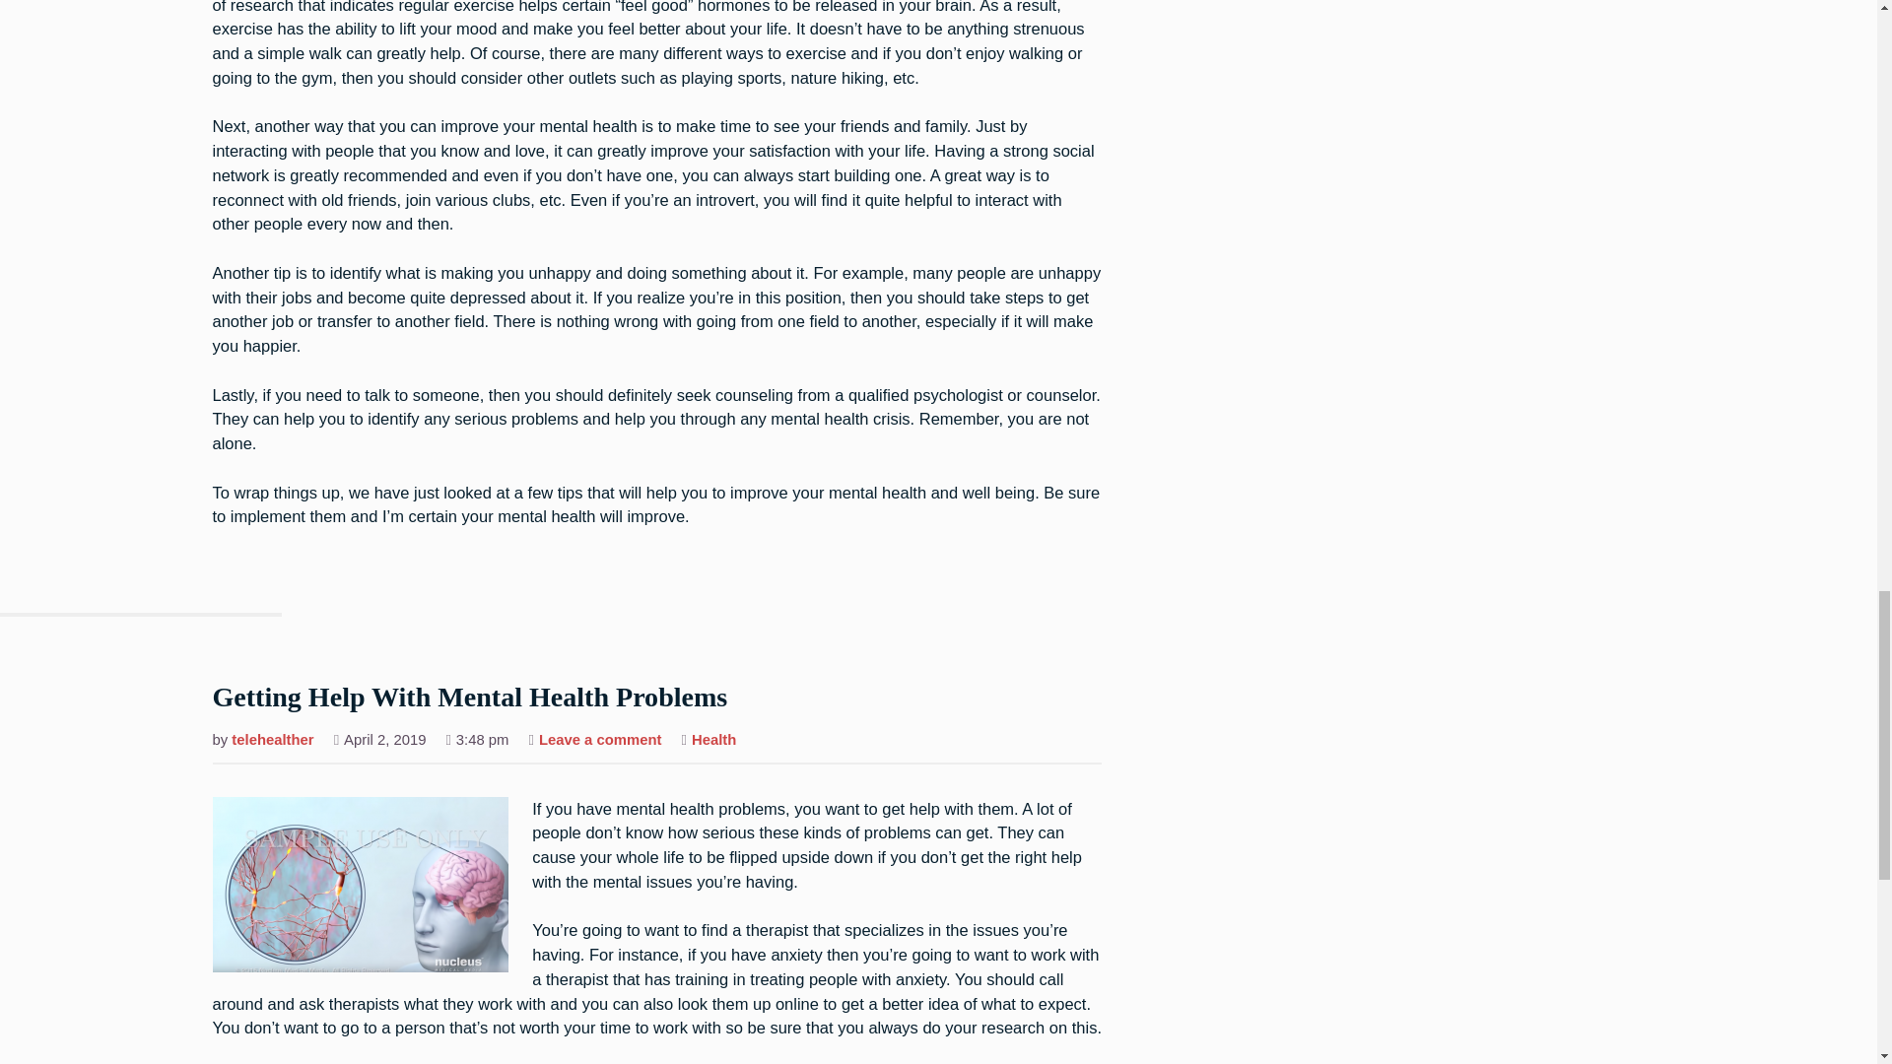 The height and width of the screenshot is (1064, 1892). I want to click on Posts by telehealther, so click(601, 741).